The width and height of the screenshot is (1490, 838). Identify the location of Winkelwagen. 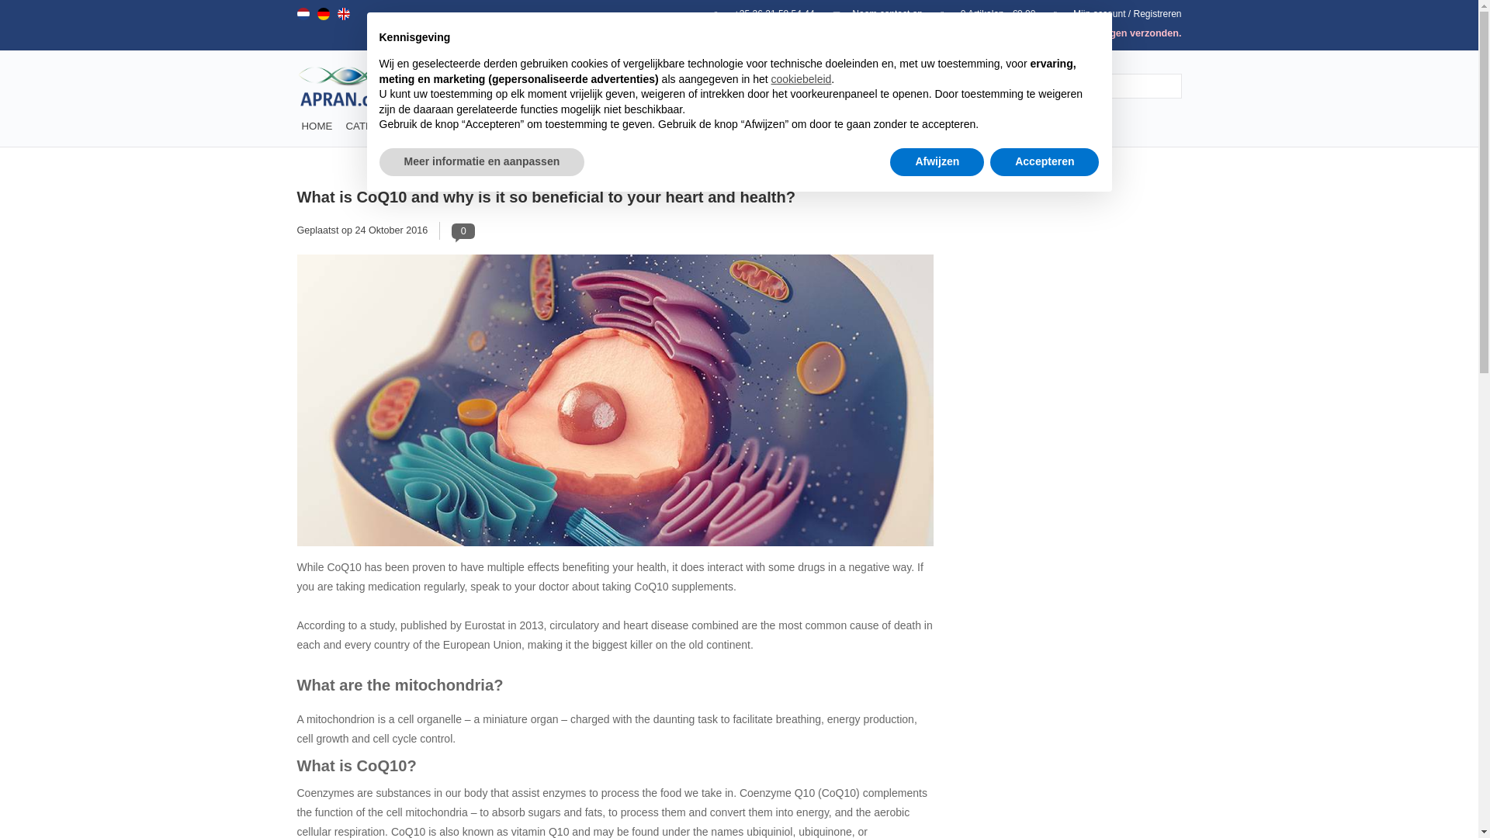
(981, 13).